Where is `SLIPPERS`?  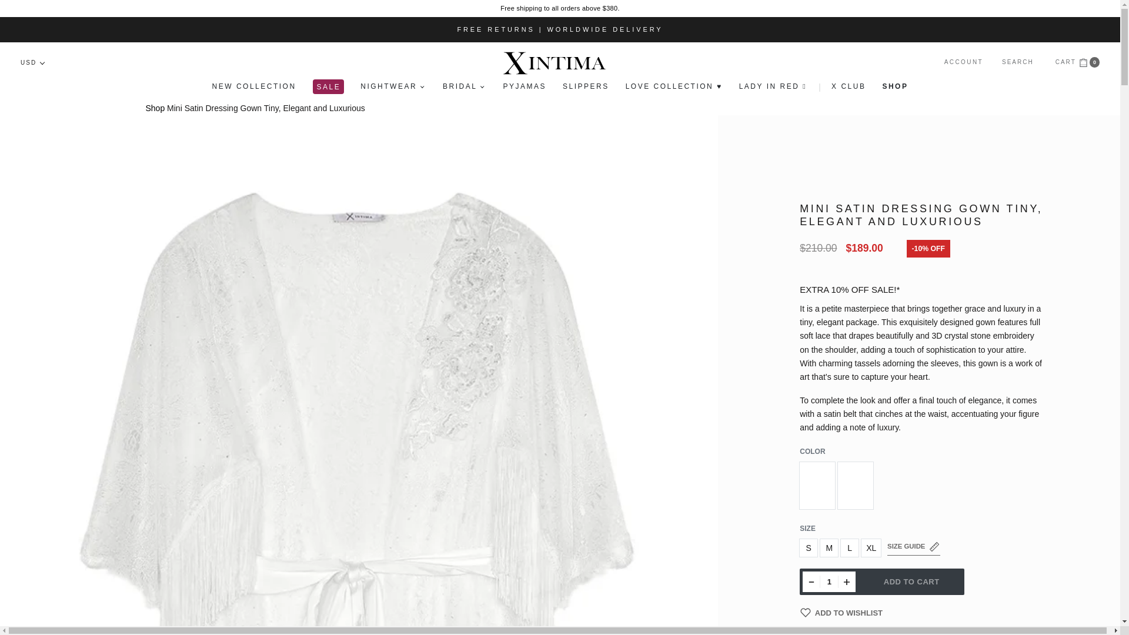 SLIPPERS is located at coordinates (586, 86).